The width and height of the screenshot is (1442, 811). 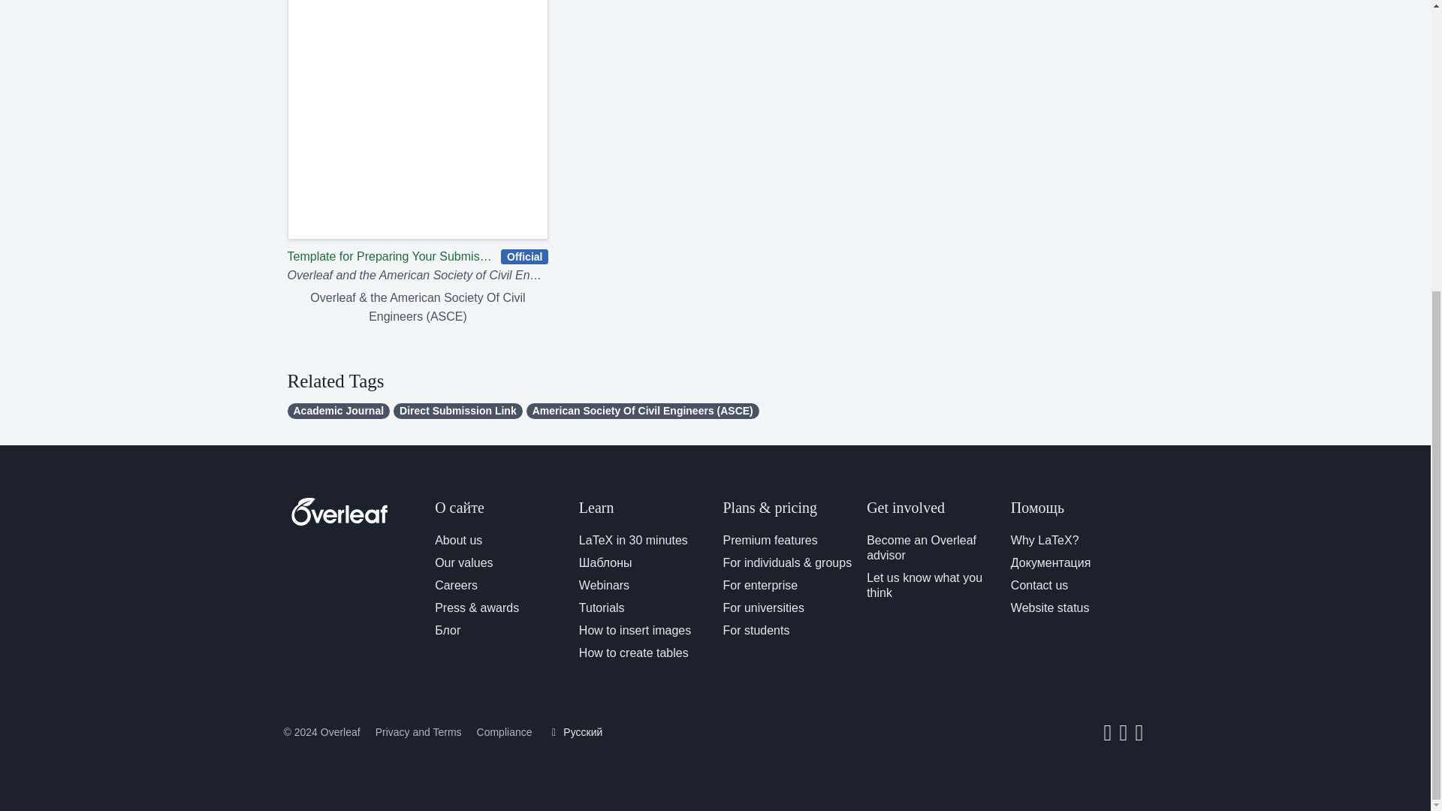 What do you see at coordinates (634, 653) in the screenshot?
I see `How to create tables` at bounding box center [634, 653].